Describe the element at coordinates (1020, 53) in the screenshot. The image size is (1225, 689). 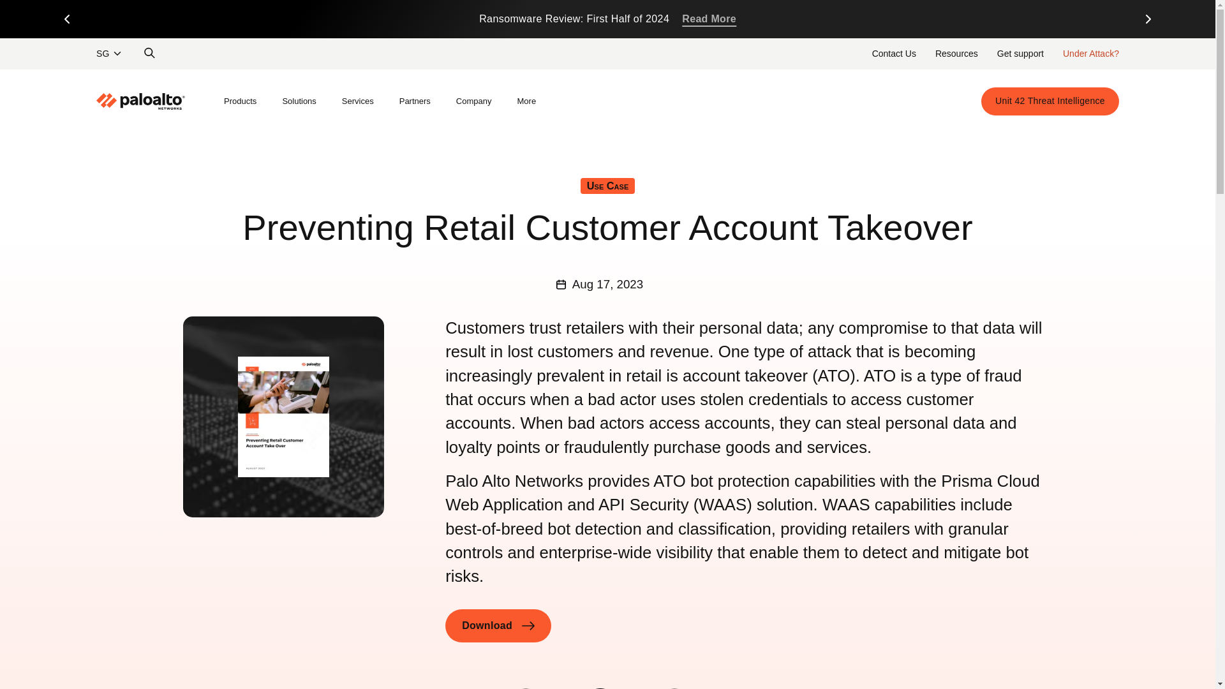
I see `Get support` at that location.